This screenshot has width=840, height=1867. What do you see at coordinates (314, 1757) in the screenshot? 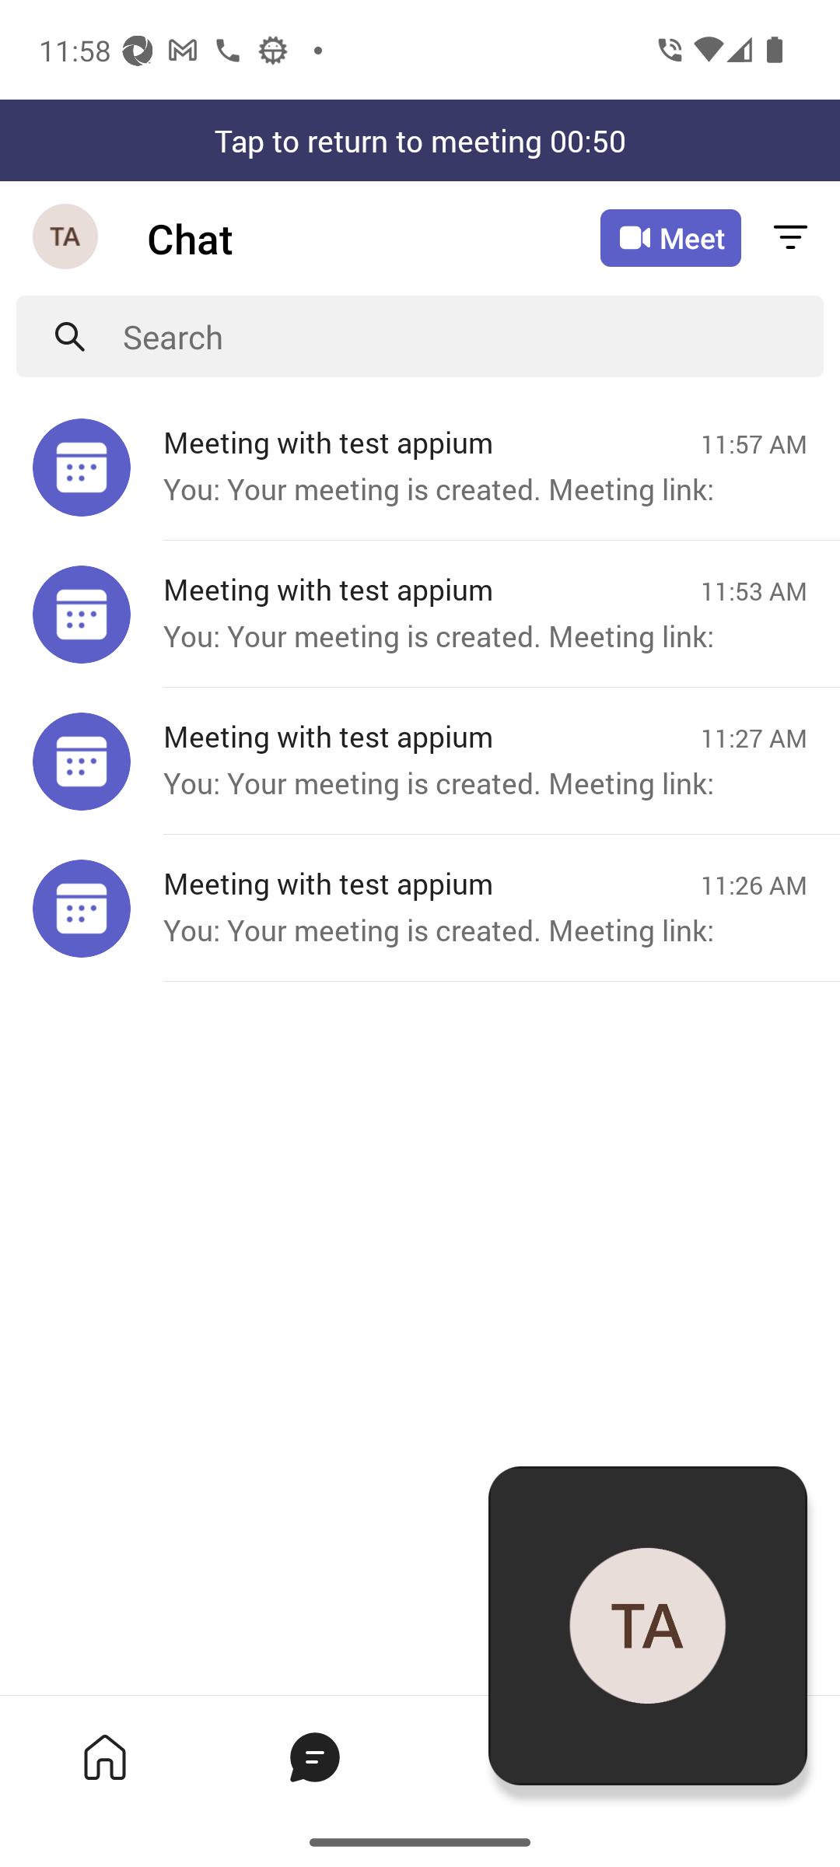
I see `Chat tab, 2 of 4` at bounding box center [314, 1757].